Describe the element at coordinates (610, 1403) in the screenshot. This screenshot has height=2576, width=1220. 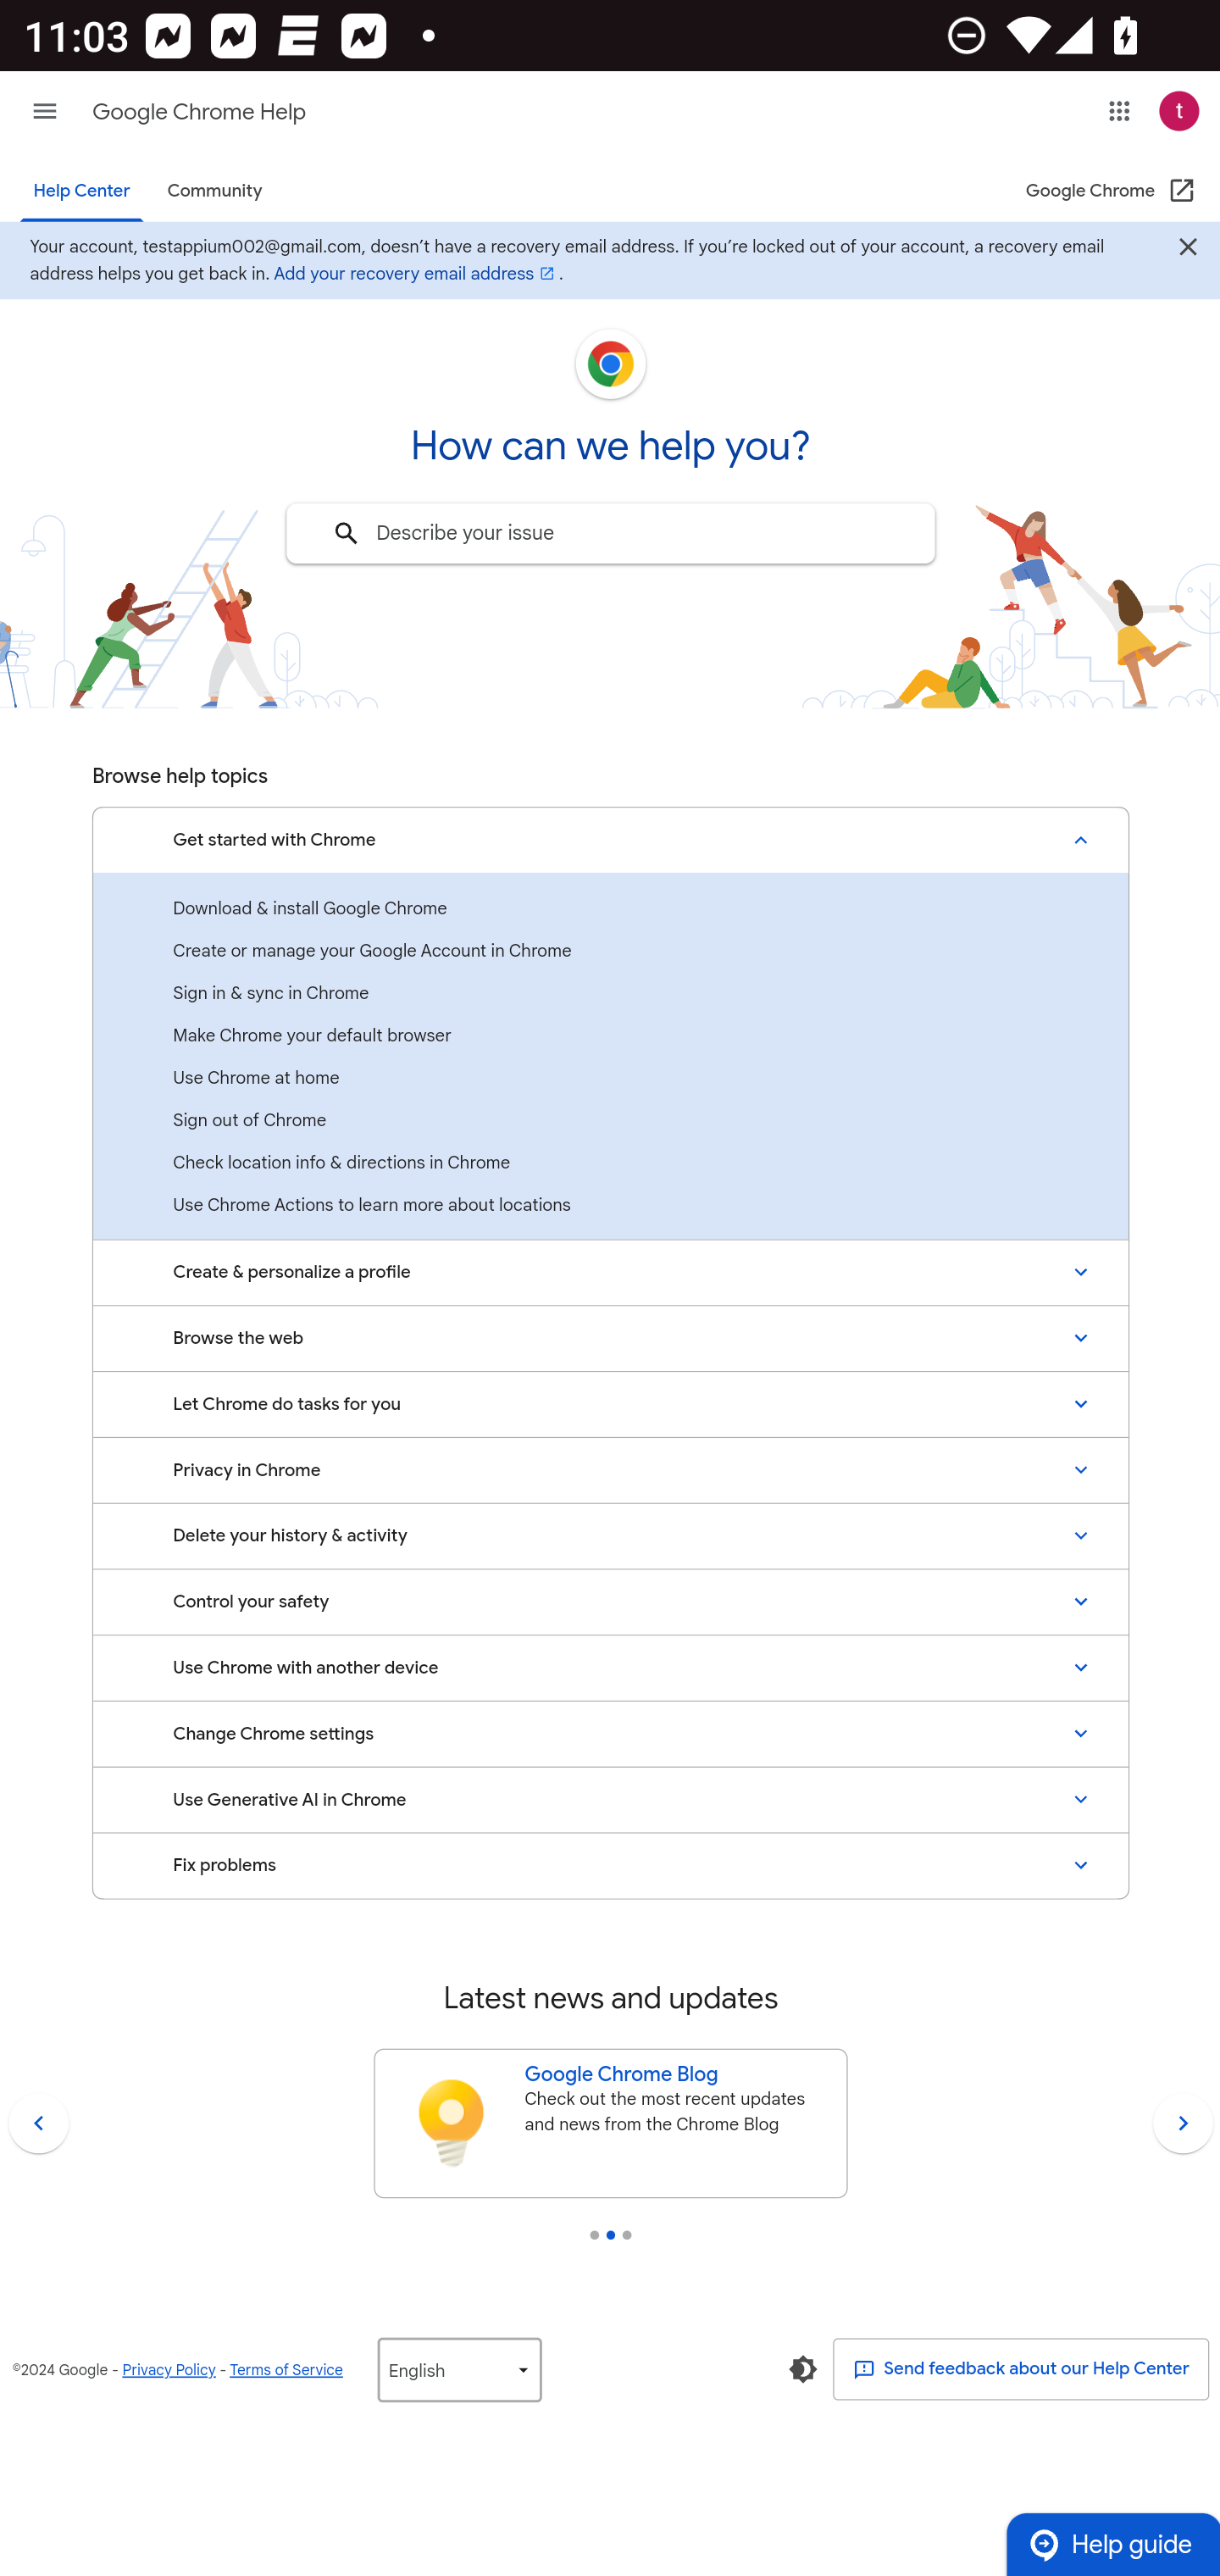
I see `Let Chrome do tasks for you` at that location.